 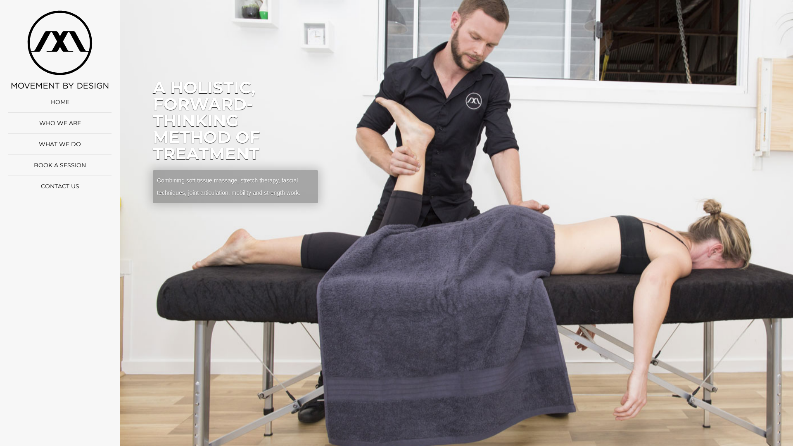 I want to click on WHAT WE DO, so click(x=60, y=144).